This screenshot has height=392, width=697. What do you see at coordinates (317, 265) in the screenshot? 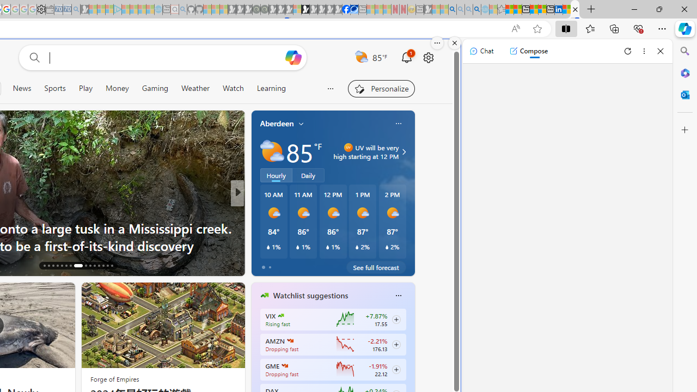
I see `View comments 21 Comment` at bounding box center [317, 265].